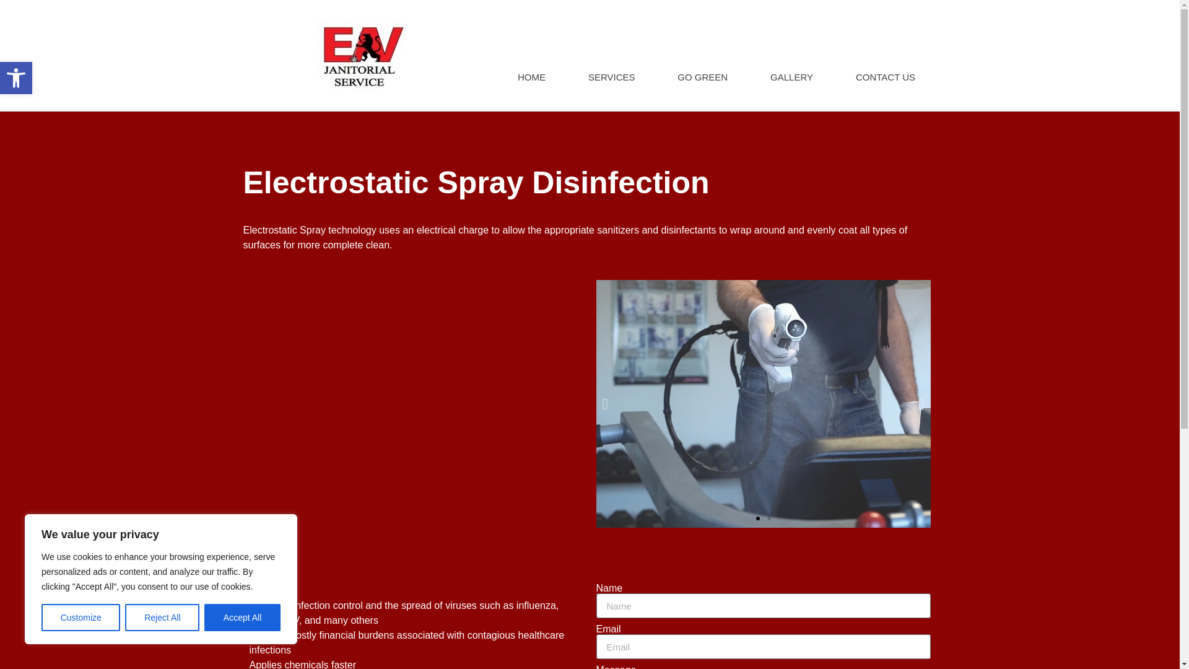  What do you see at coordinates (611, 77) in the screenshot?
I see `SERVICES` at bounding box center [611, 77].